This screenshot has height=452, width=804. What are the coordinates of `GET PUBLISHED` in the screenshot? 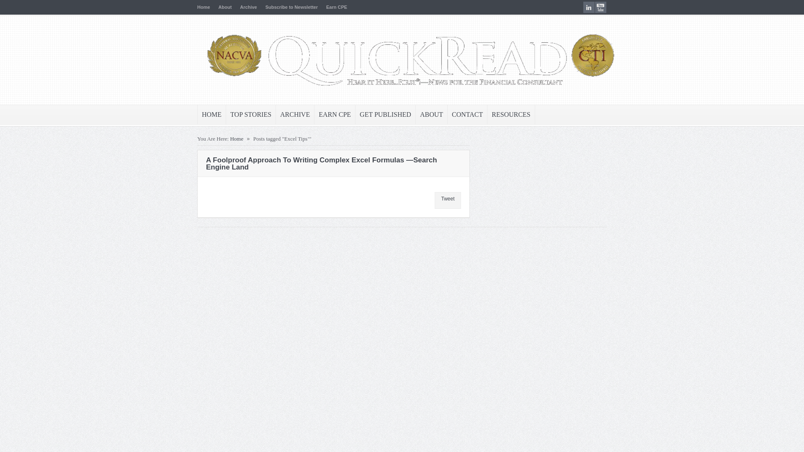 It's located at (385, 115).